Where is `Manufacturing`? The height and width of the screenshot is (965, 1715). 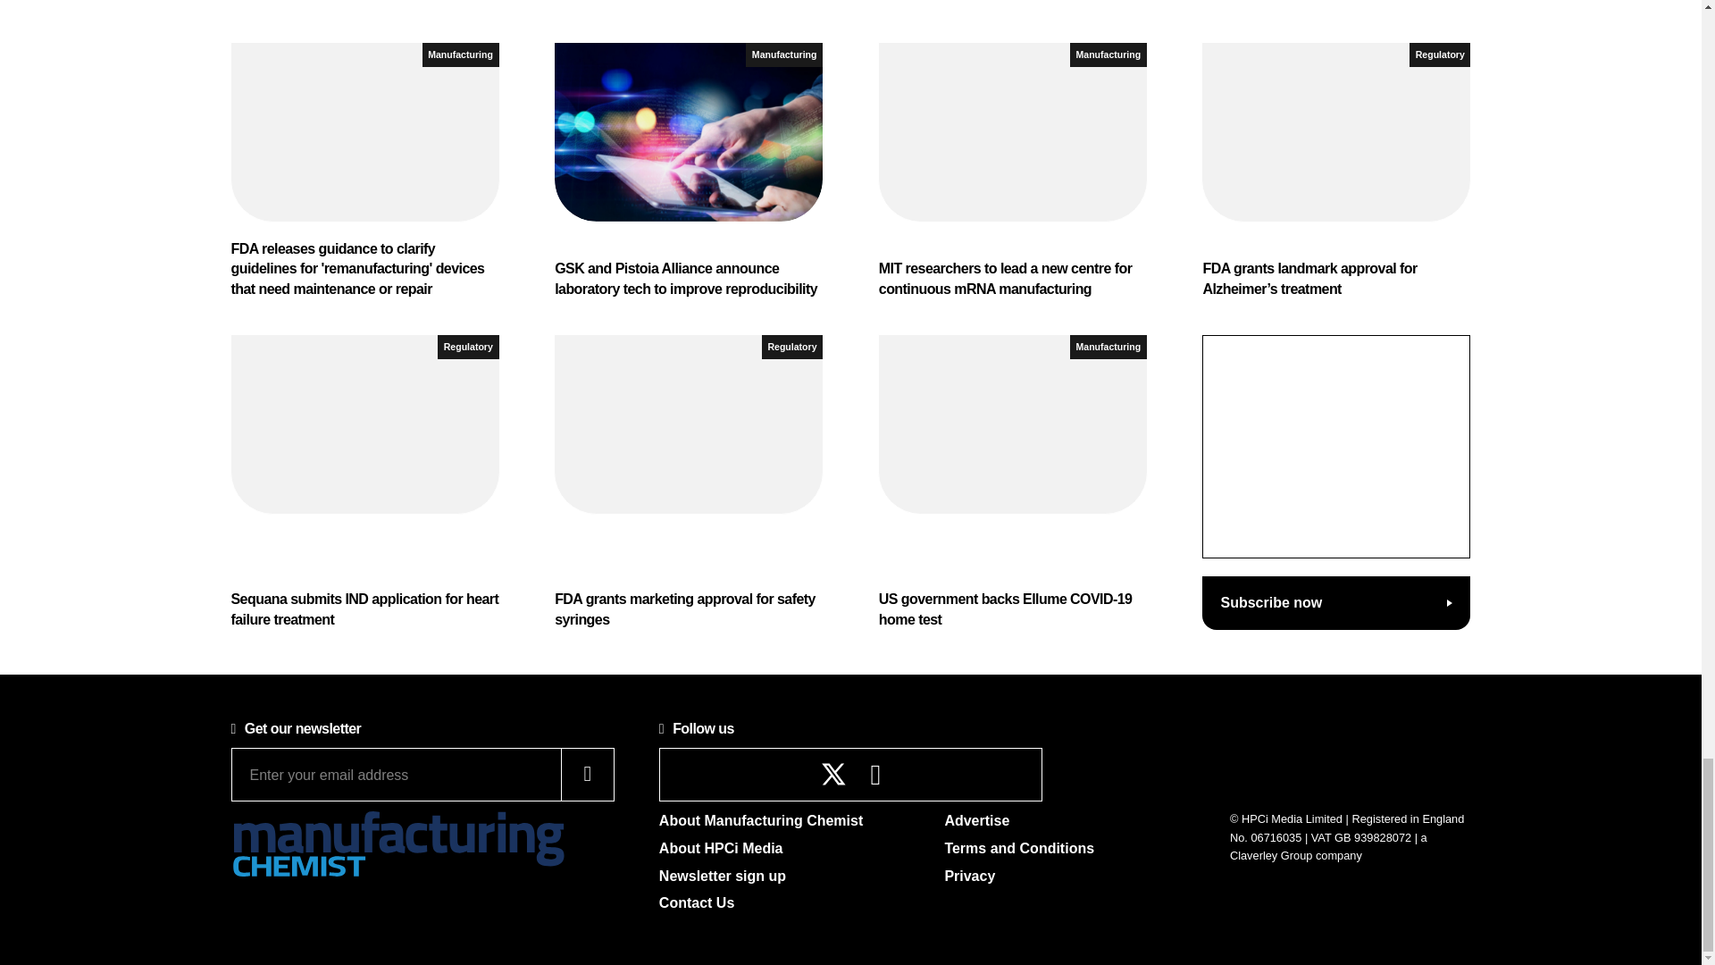 Manufacturing is located at coordinates (460, 54).